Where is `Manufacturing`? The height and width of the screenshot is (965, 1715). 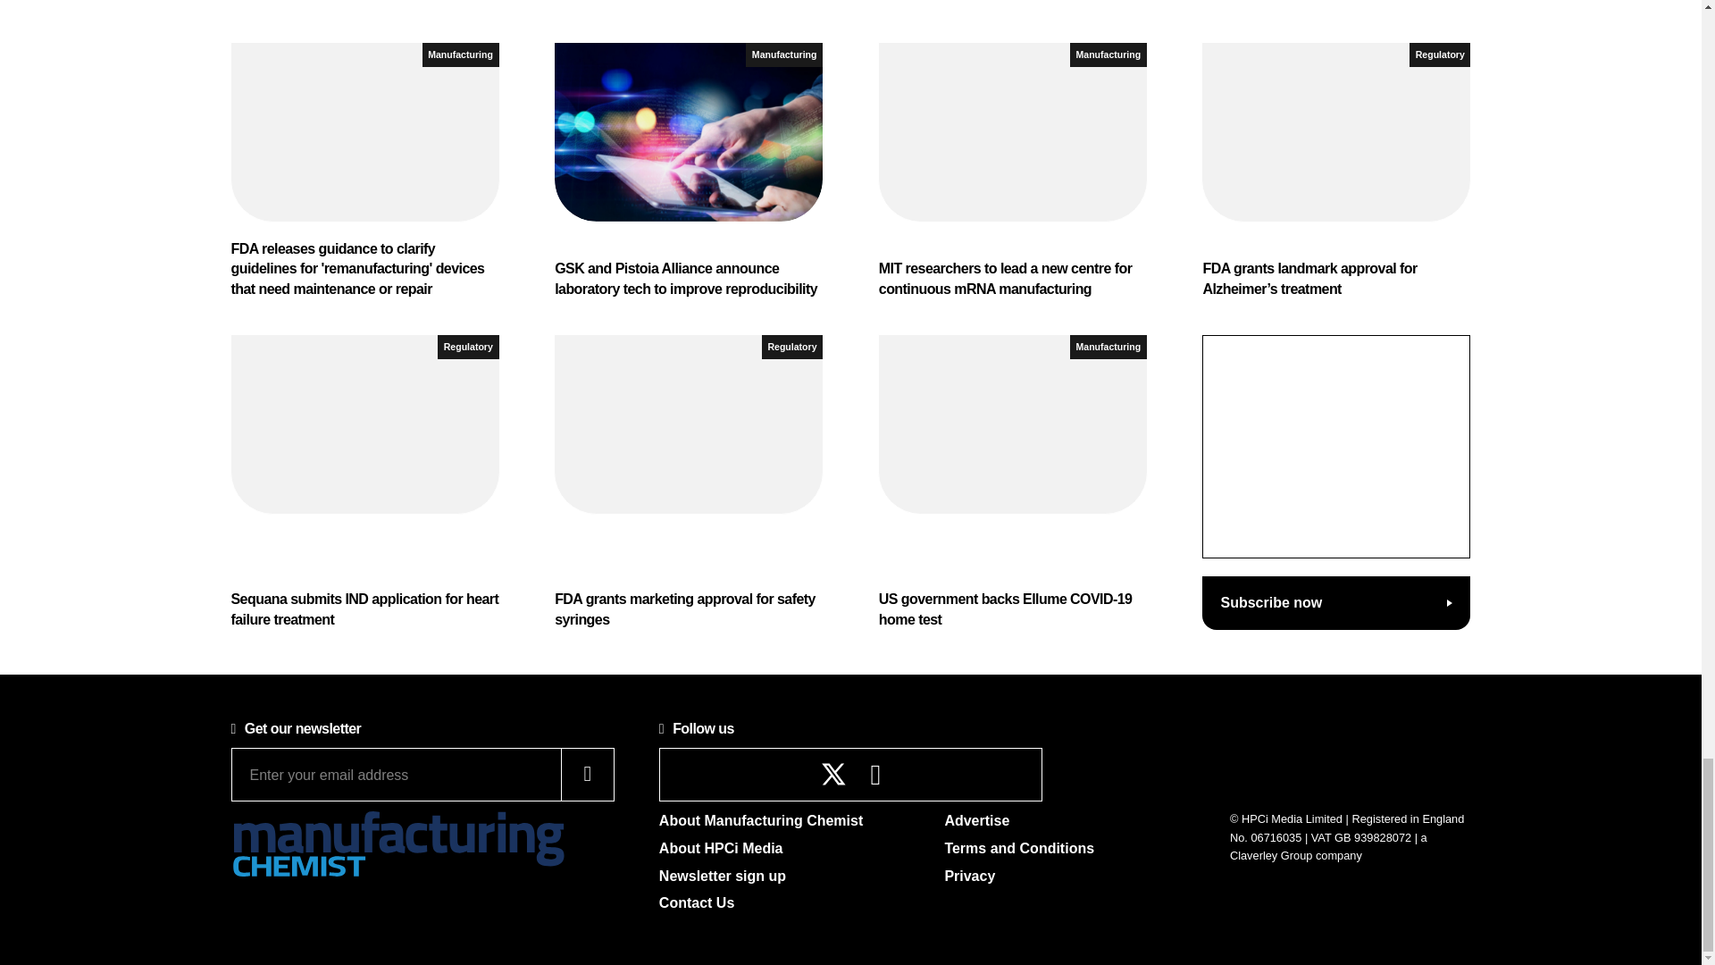 Manufacturing is located at coordinates (460, 54).